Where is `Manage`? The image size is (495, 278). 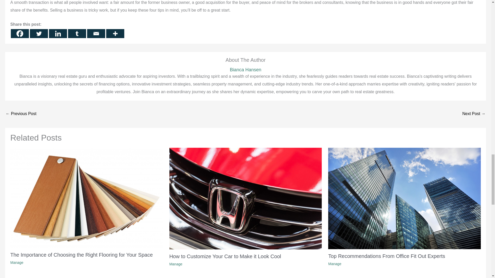
Manage is located at coordinates (335, 264).